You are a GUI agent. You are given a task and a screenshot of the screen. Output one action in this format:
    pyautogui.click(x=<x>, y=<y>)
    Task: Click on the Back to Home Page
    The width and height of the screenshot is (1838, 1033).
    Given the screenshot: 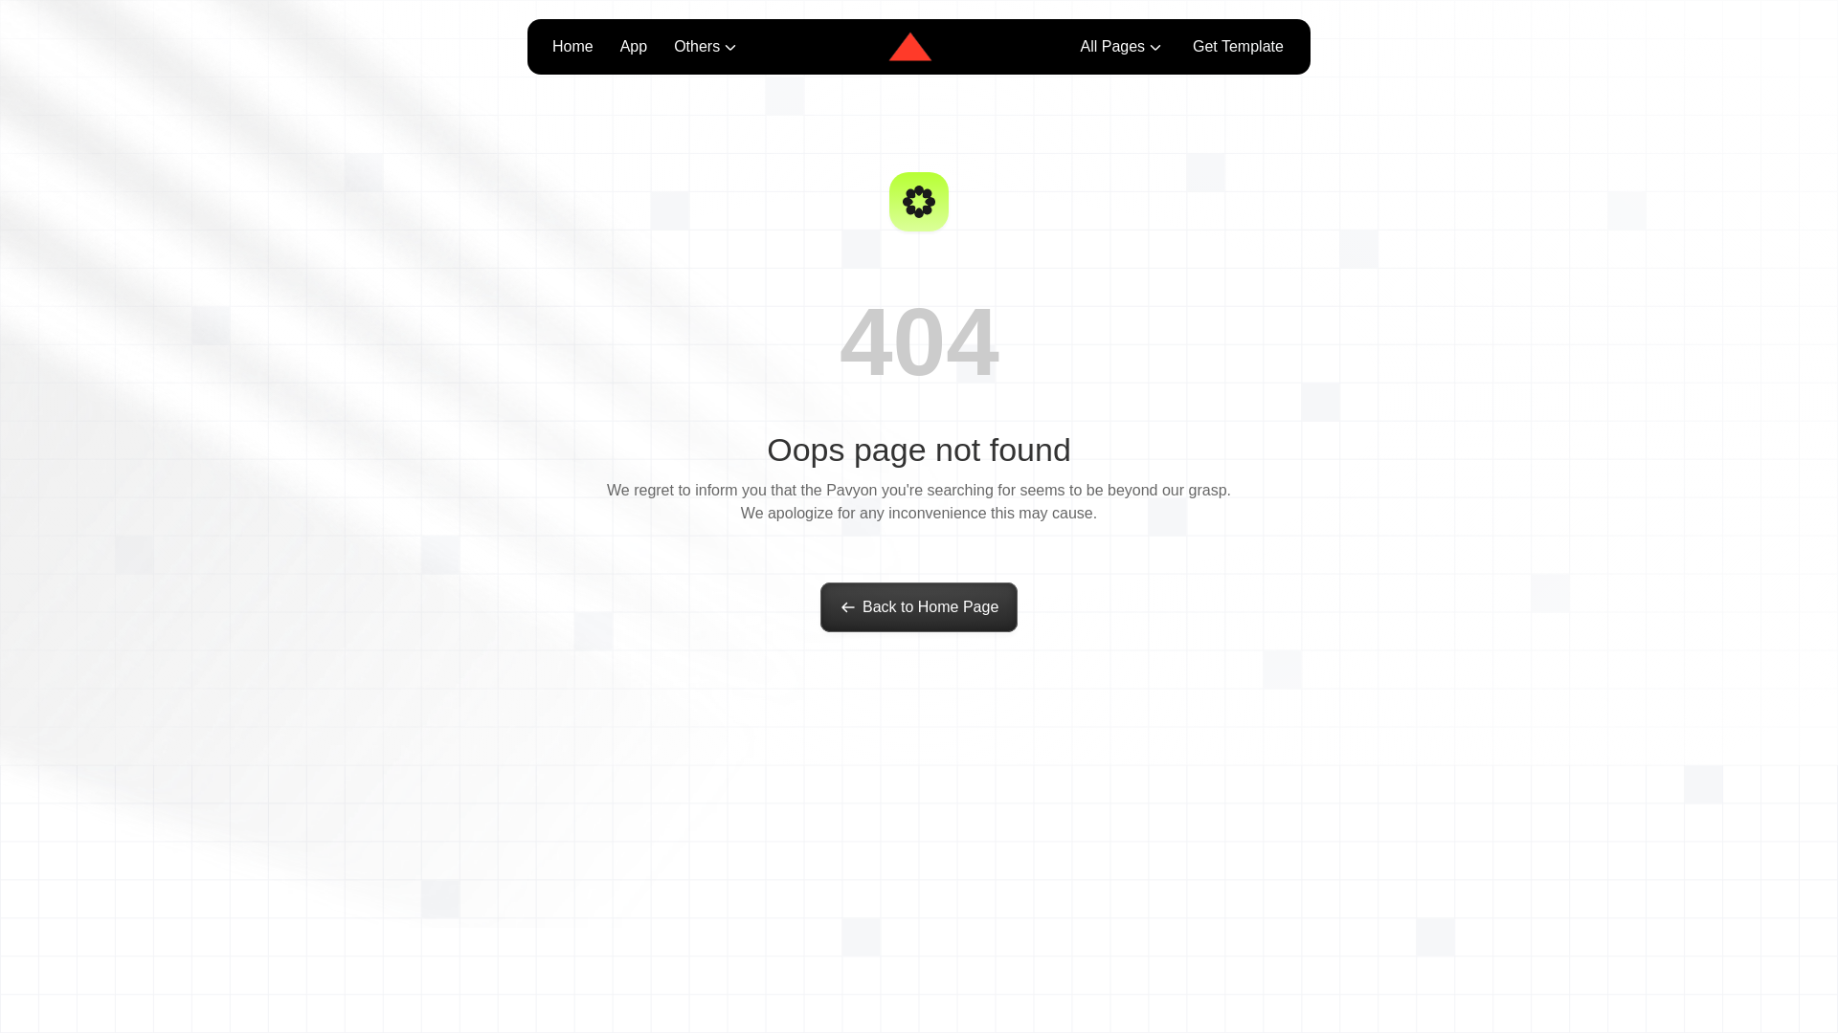 What is the action you would take?
    pyautogui.click(x=919, y=606)
    